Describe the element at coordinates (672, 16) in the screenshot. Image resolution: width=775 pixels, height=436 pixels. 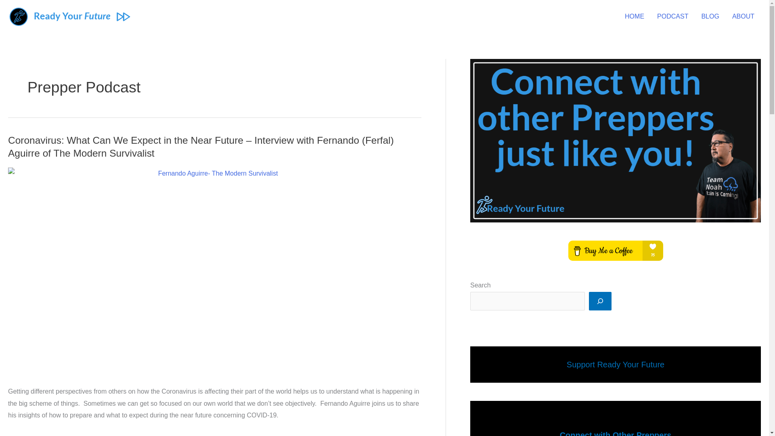
I see `PODCAST` at that location.